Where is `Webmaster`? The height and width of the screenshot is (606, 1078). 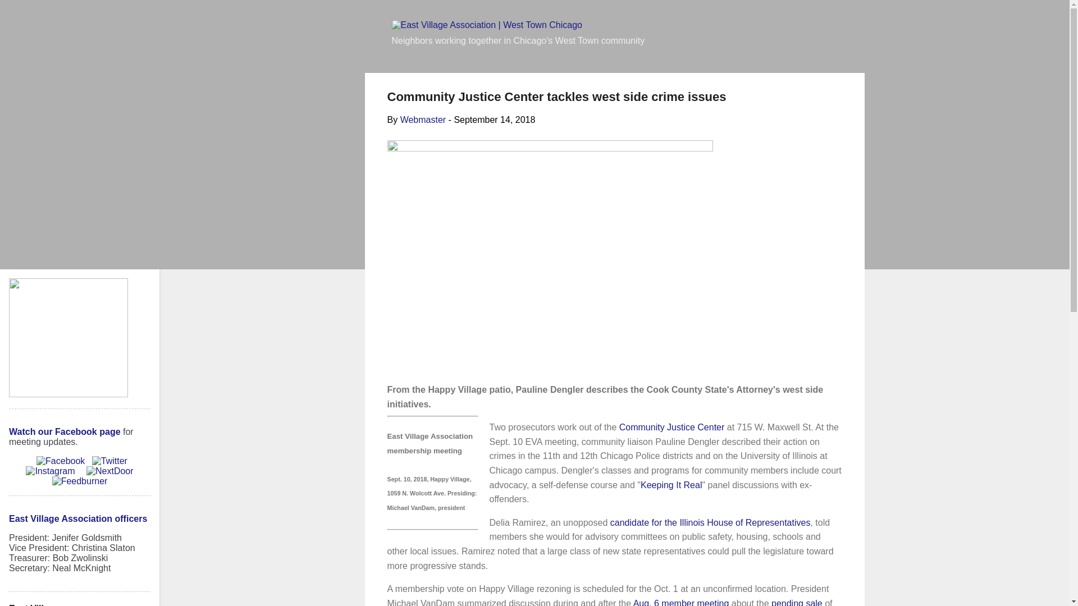
Webmaster is located at coordinates (423, 120).